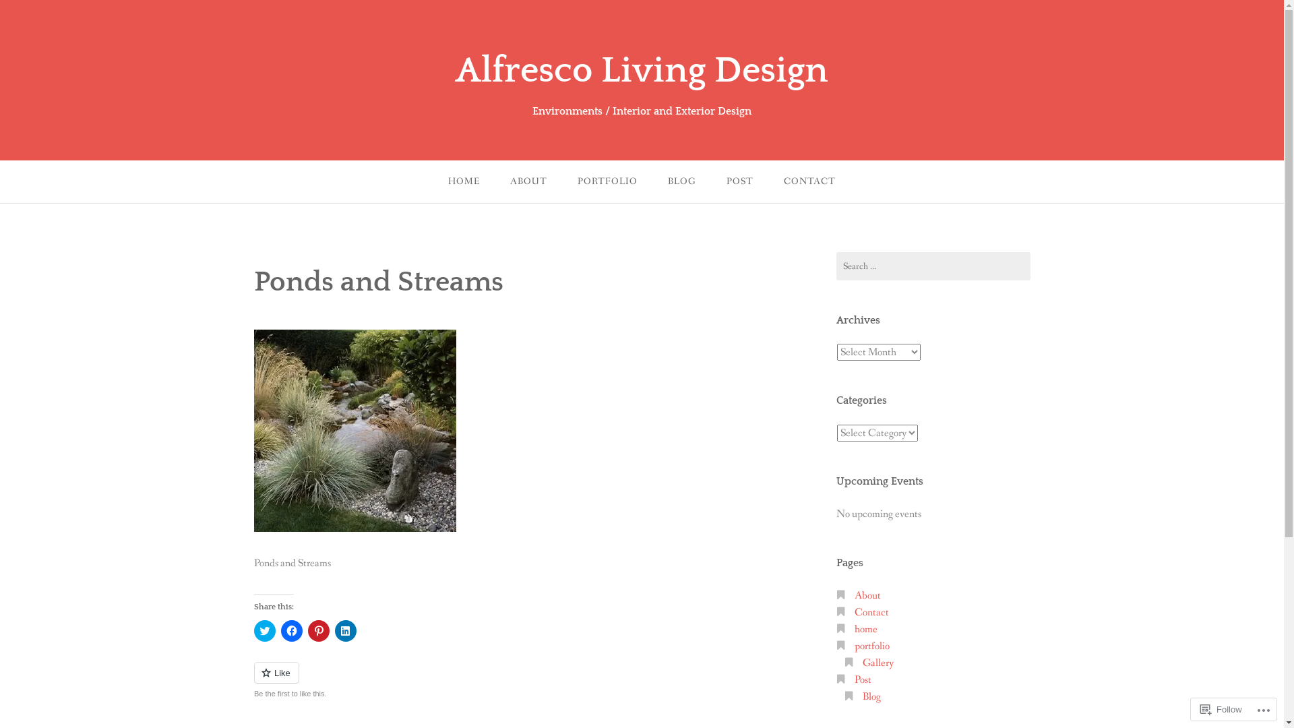  What do you see at coordinates (872, 697) in the screenshot?
I see `Blog` at bounding box center [872, 697].